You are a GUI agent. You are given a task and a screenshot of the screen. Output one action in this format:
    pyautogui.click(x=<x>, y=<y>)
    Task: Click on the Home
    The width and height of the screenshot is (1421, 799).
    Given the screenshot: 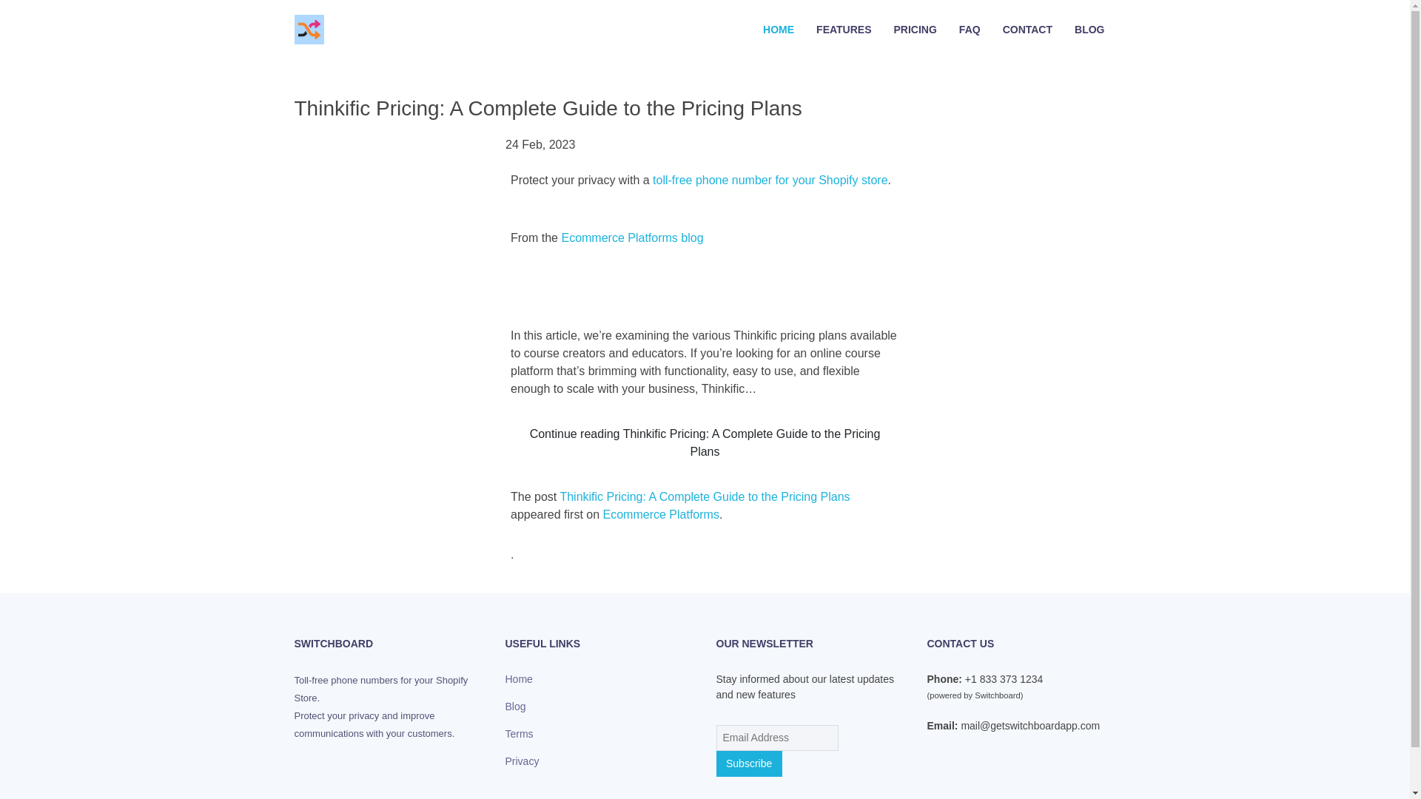 What is the action you would take?
    pyautogui.click(x=518, y=679)
    